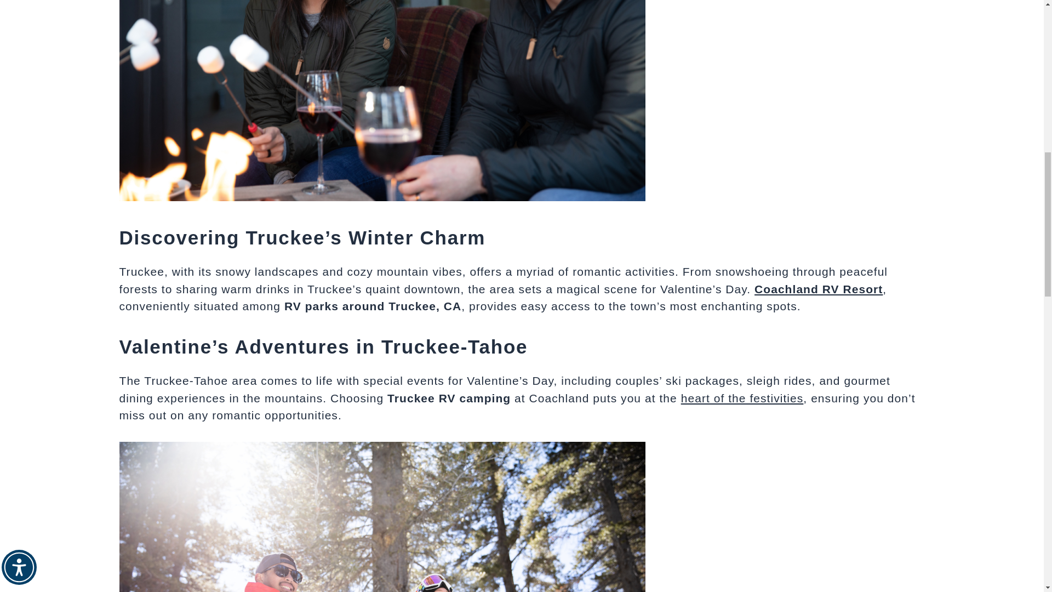 This screenshot has width=1052, height=592. What do you see at coordinates (818, 289) in the screenshot?
I see `Coachland RV Resort` at bounding box center [818, 289].